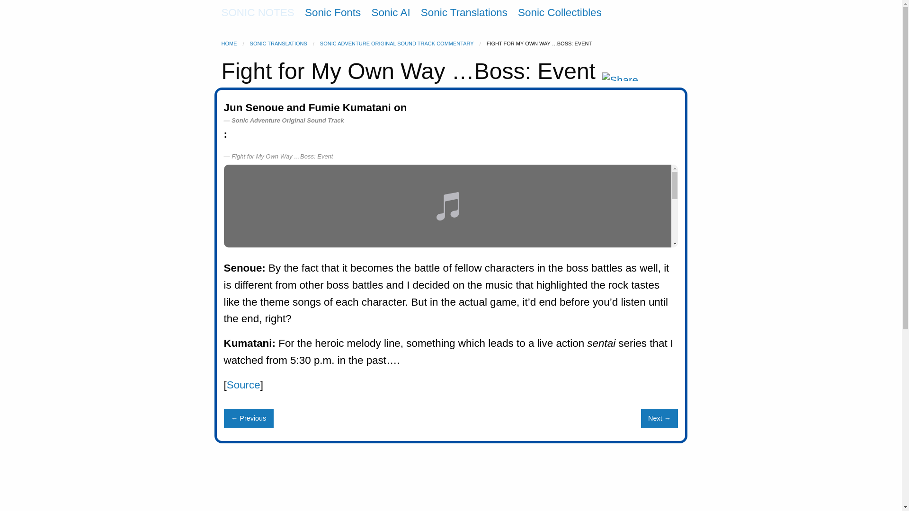  I want to click on Sonic Collectibles, so click(560, 12).